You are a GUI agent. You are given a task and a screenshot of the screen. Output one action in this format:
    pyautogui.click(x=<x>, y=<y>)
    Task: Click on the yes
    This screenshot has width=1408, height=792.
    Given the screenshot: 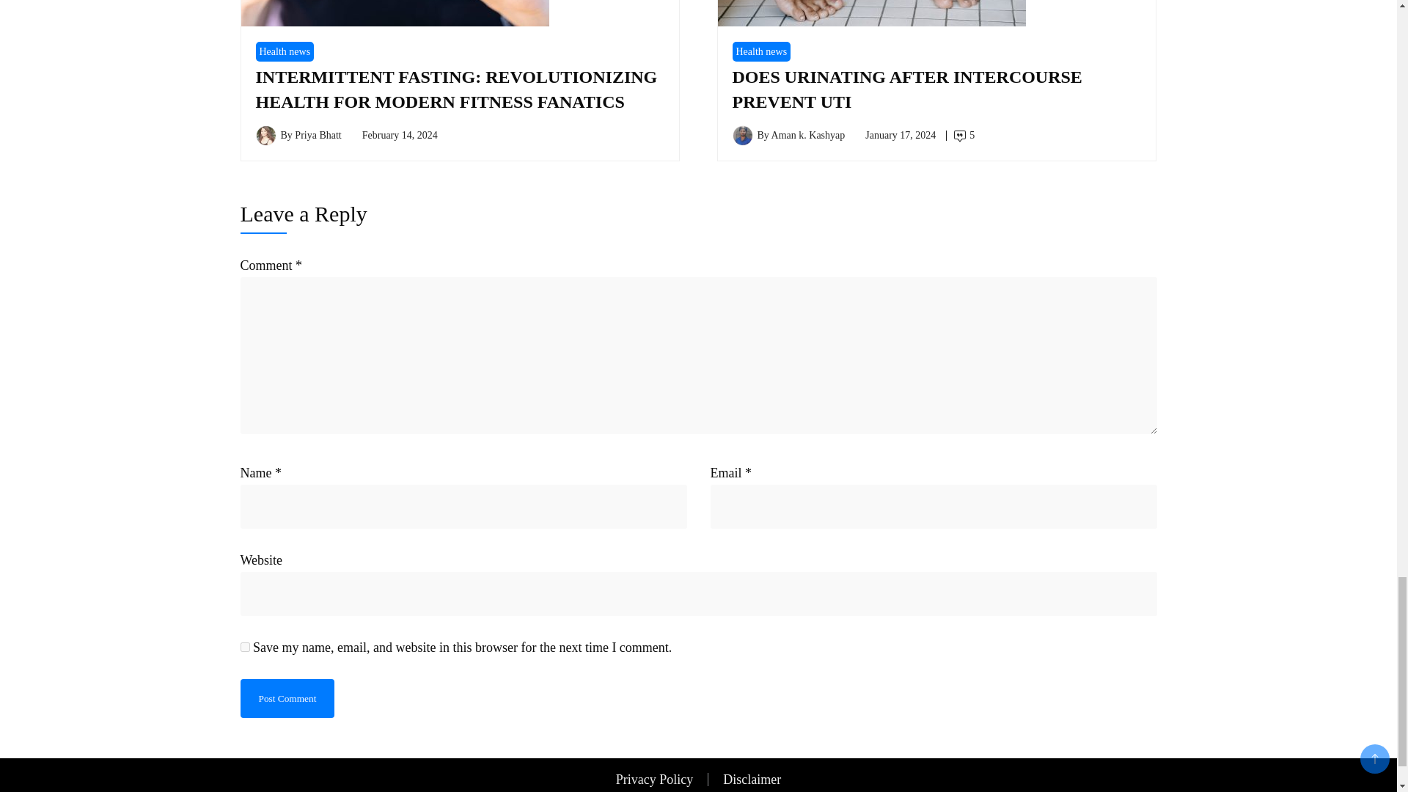 What is the action you would take?
    pyautogui.click(x=245, y=647)
    